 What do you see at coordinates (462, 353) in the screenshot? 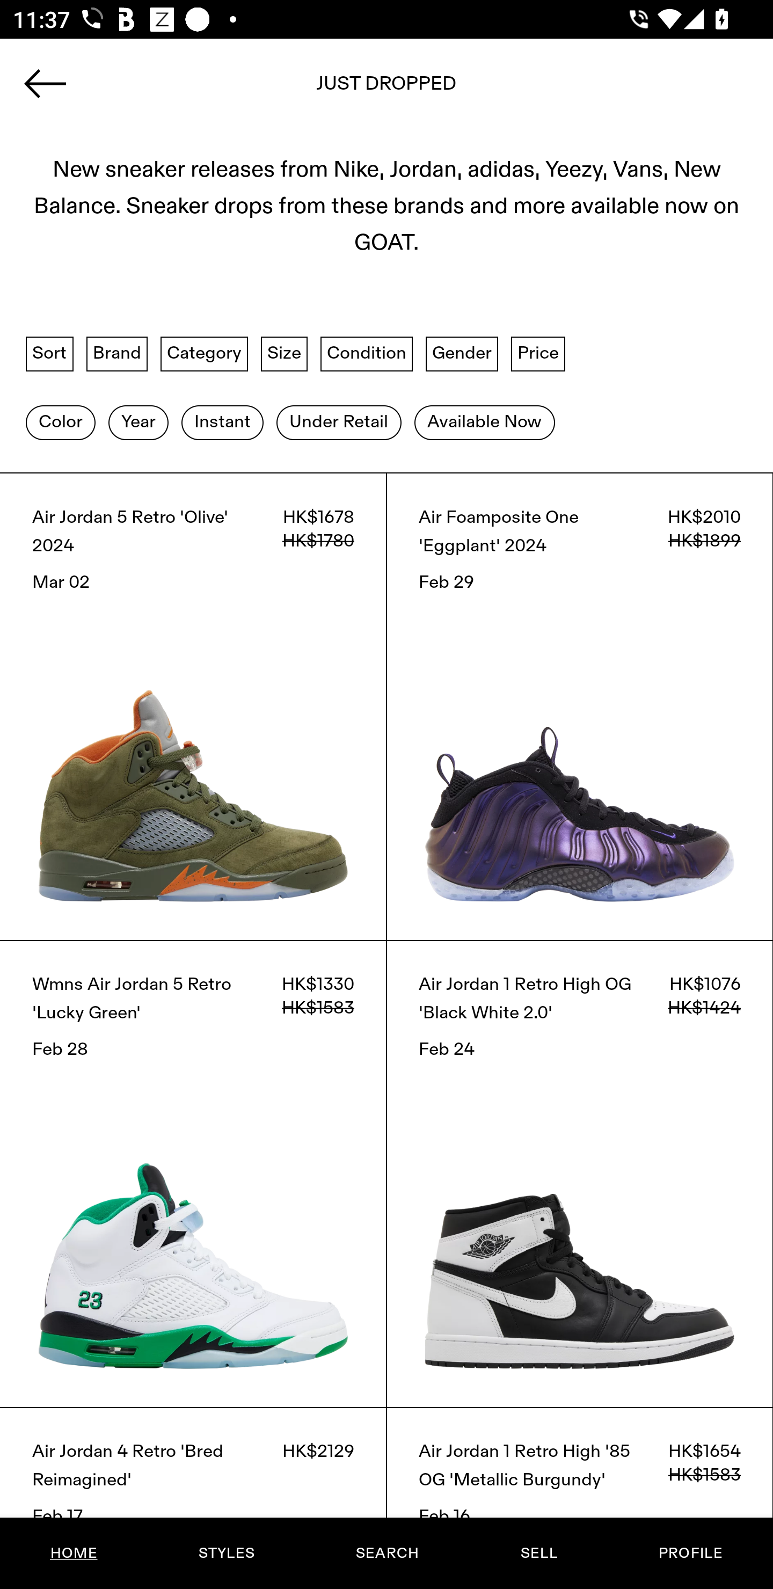
I see `Gender` at bounding box center [462, 353].